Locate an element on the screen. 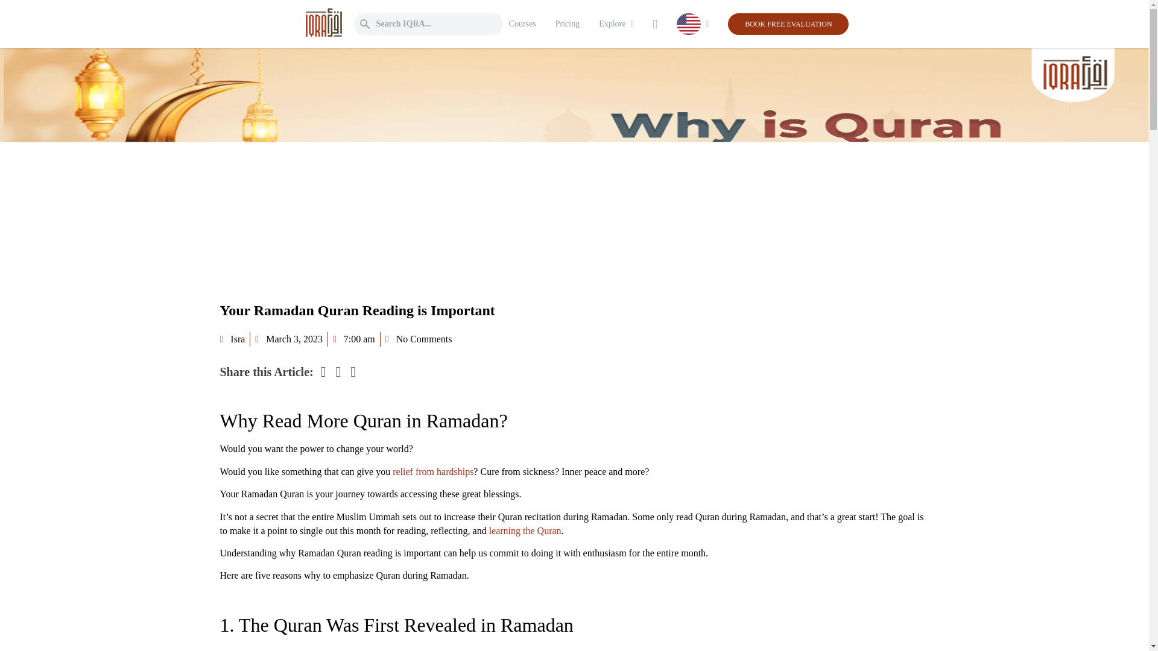  Pricing is located at coordinates (568, 24).